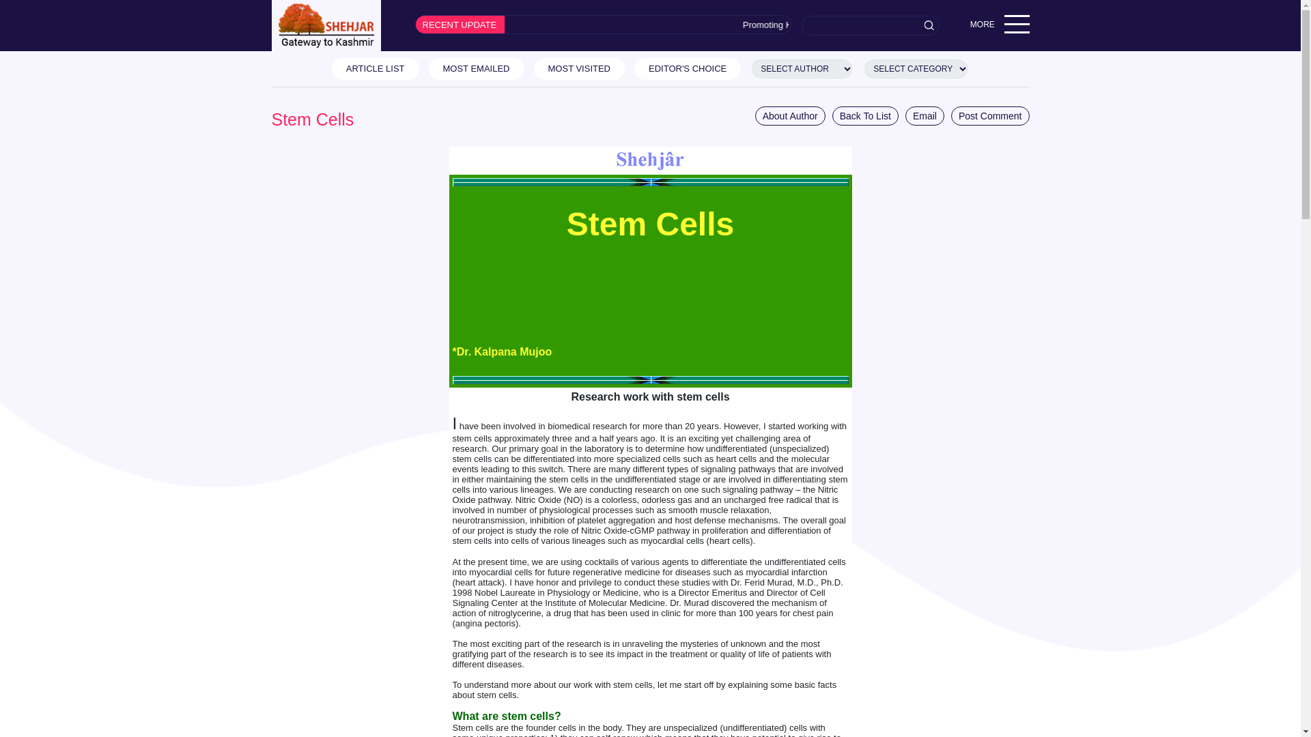 The image size is (1311, 737). I want to click on MOST EMAILED, so click(477, 68).